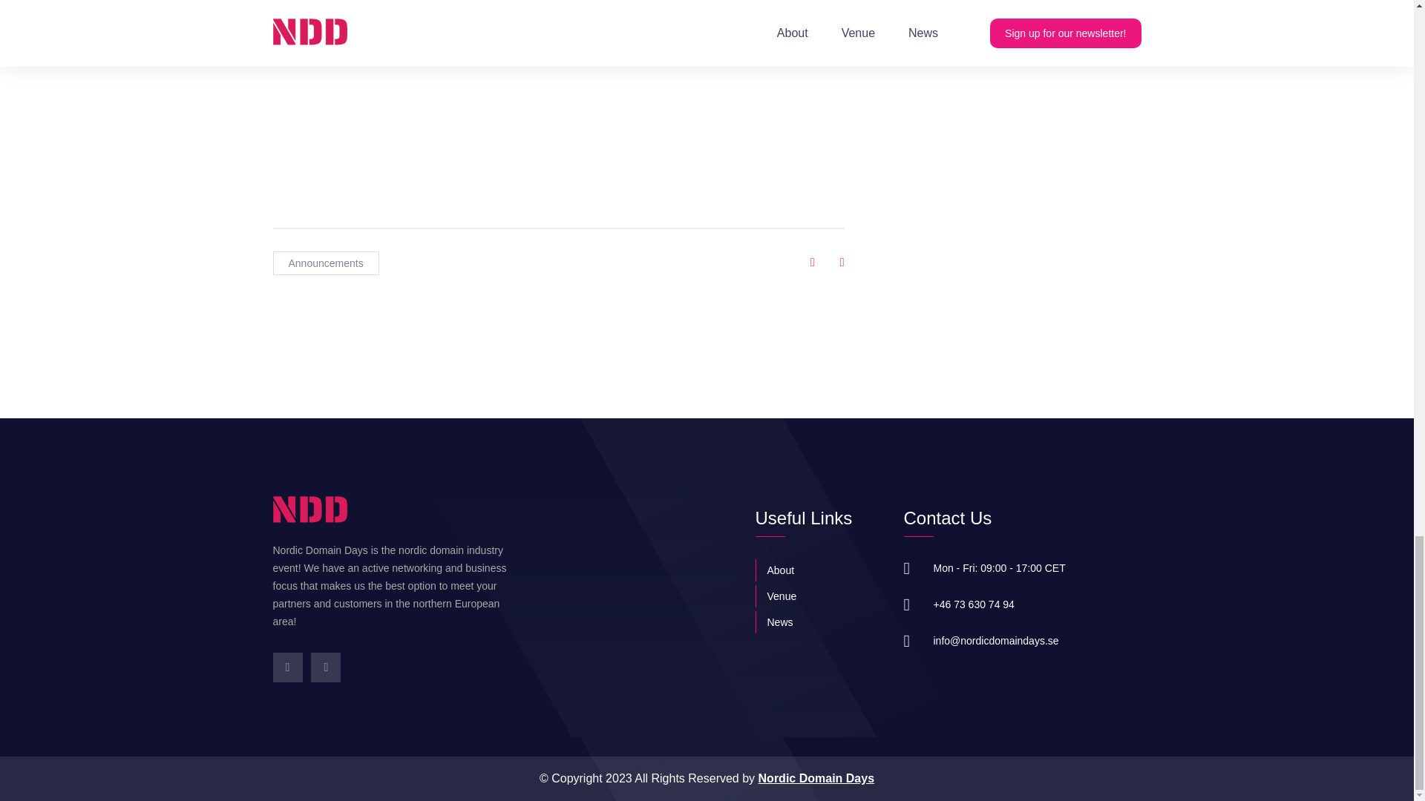 This screenshot has width=1425, height=801. Describe the element at coordinates (816, 779) in the screenshot. I see `Nordic Domain Days` at that location.